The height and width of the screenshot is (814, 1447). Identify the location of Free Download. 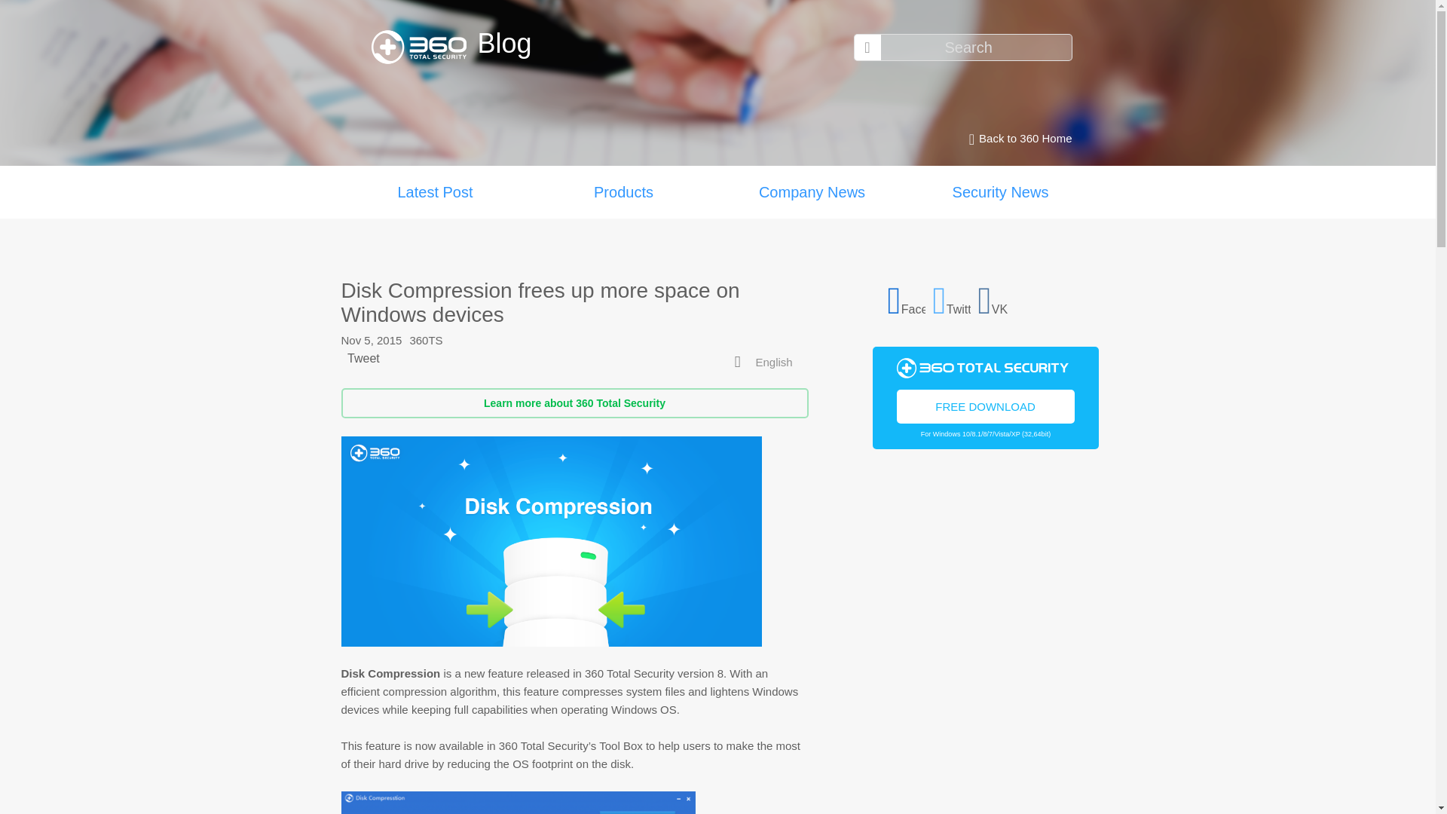
(986, 405).